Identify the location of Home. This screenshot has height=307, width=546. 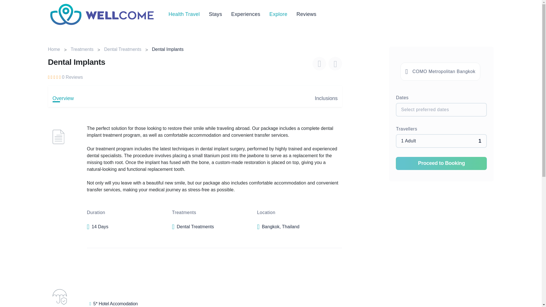
(54, 49).